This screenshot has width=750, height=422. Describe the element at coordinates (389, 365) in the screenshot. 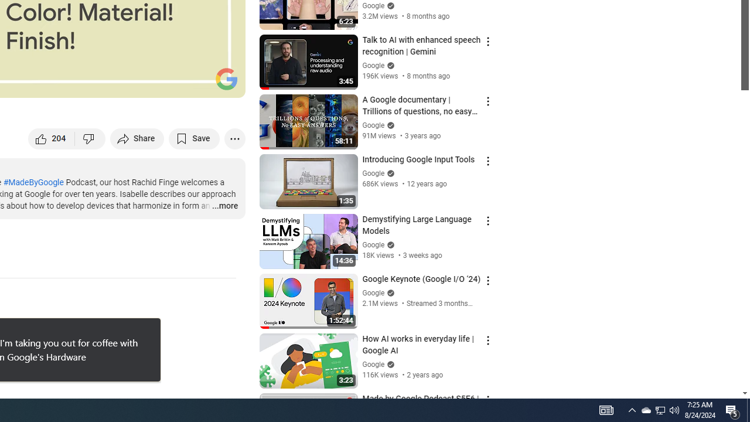

I see `Verified` at that location.